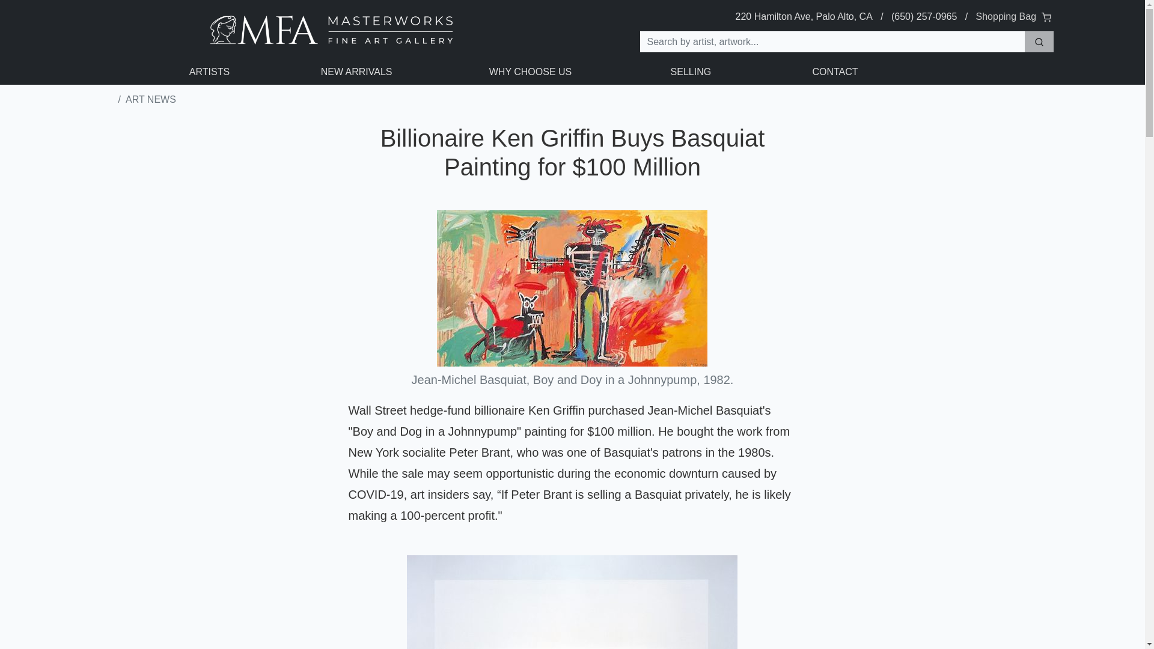 Image resolution: width=1154 pixels, height=649 pixels. What do you see at coordinates (1039, 41) in the screenshot?
I see `Search` at bounding box center [1039, 41].